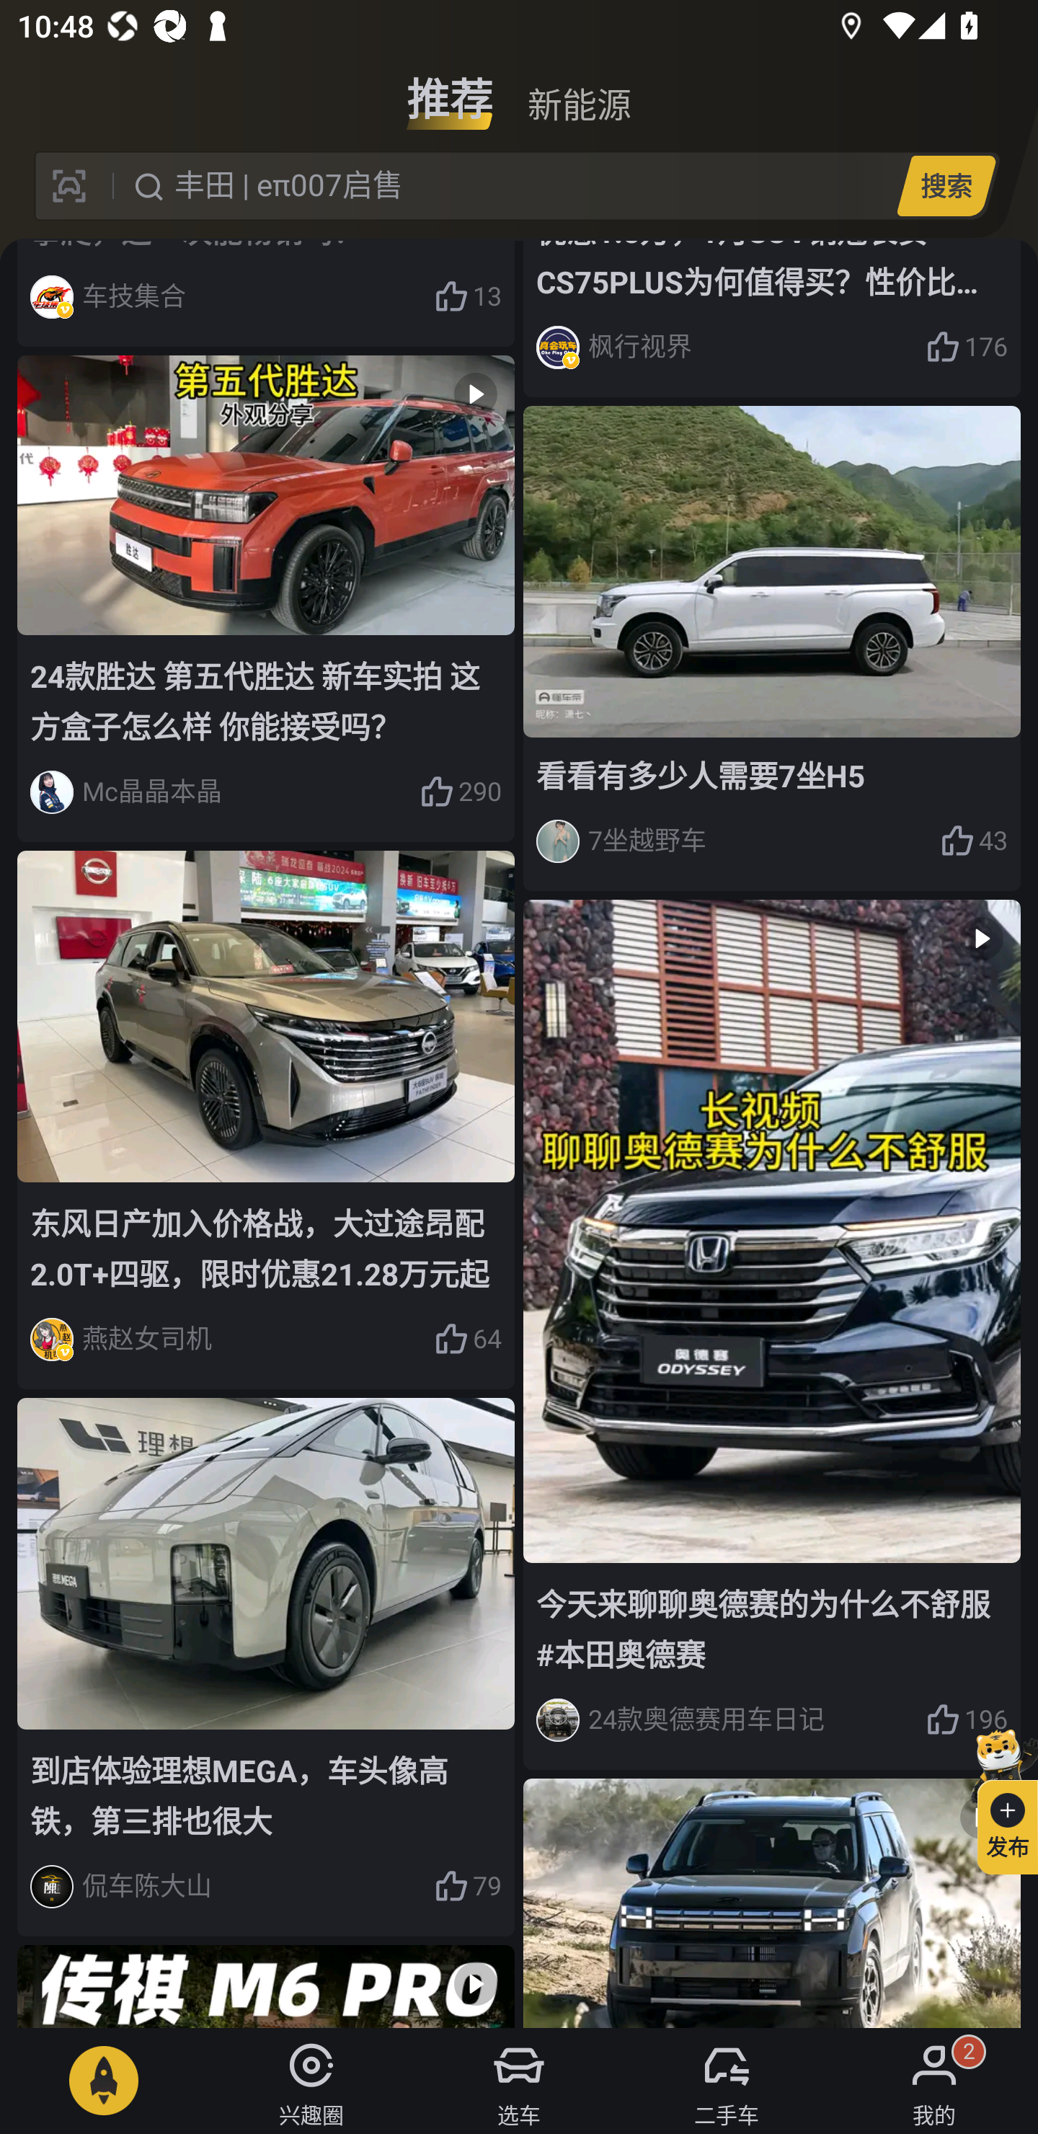 This screenshot has height=2134, width=1038. I want to click on  24款胜达 第五代胜达 新车实拍 这方盒子怎么样 你能接受吗？ Mc晶晶本晶 290, so click(266, 600).